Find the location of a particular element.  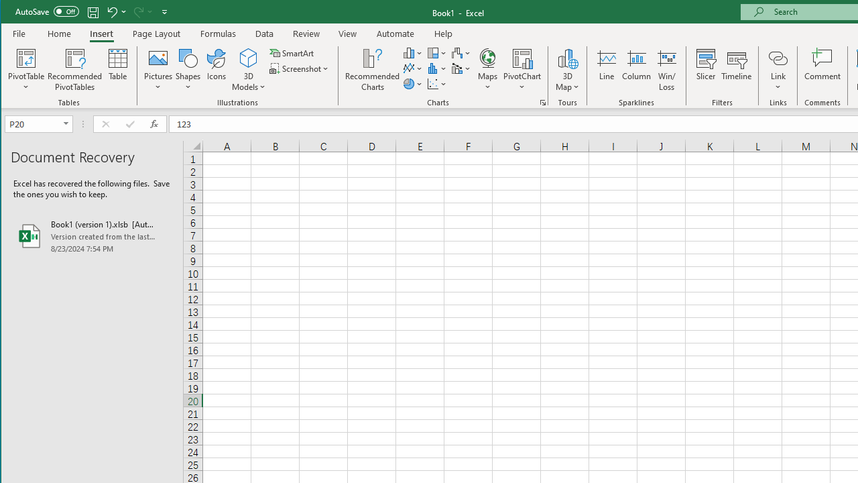

3D Map is located at coordinates (567, 70).